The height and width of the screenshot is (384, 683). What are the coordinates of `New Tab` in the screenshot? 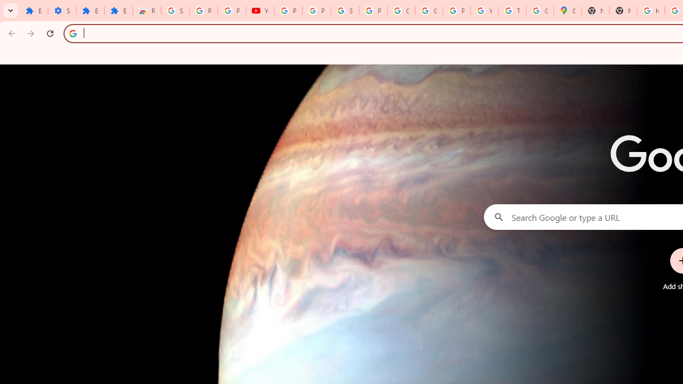 It's located at (595, 11).